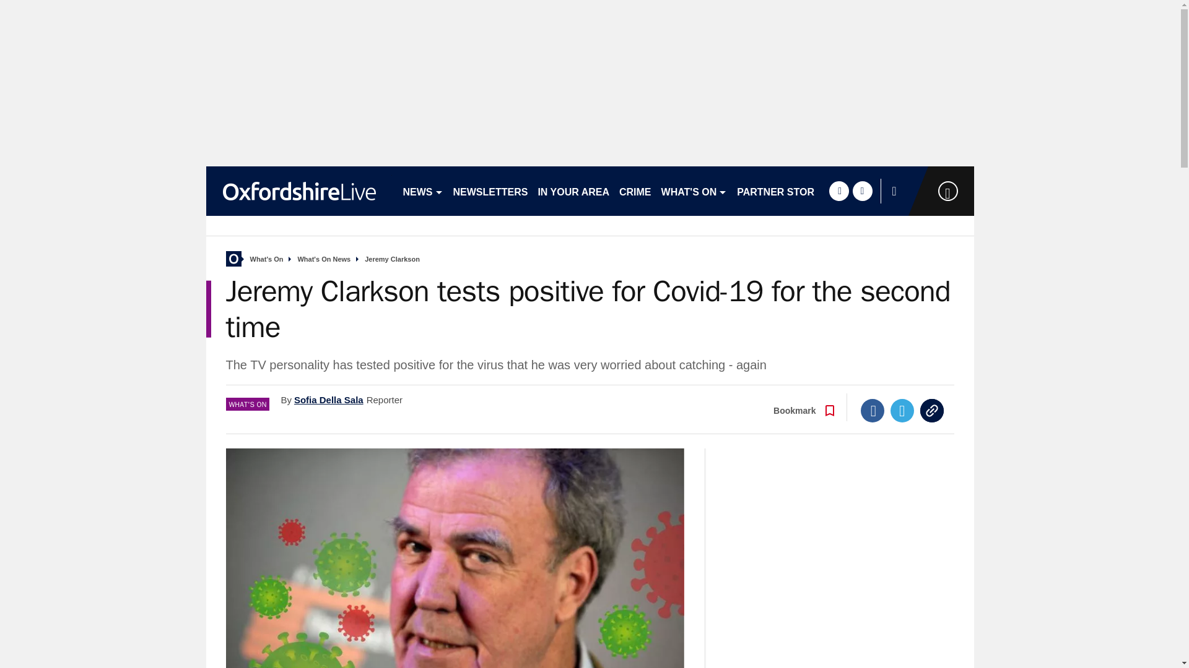  Describe the element at coordinates (298, 191) in the screenshot. I see `oxfordshirelive` at that location.